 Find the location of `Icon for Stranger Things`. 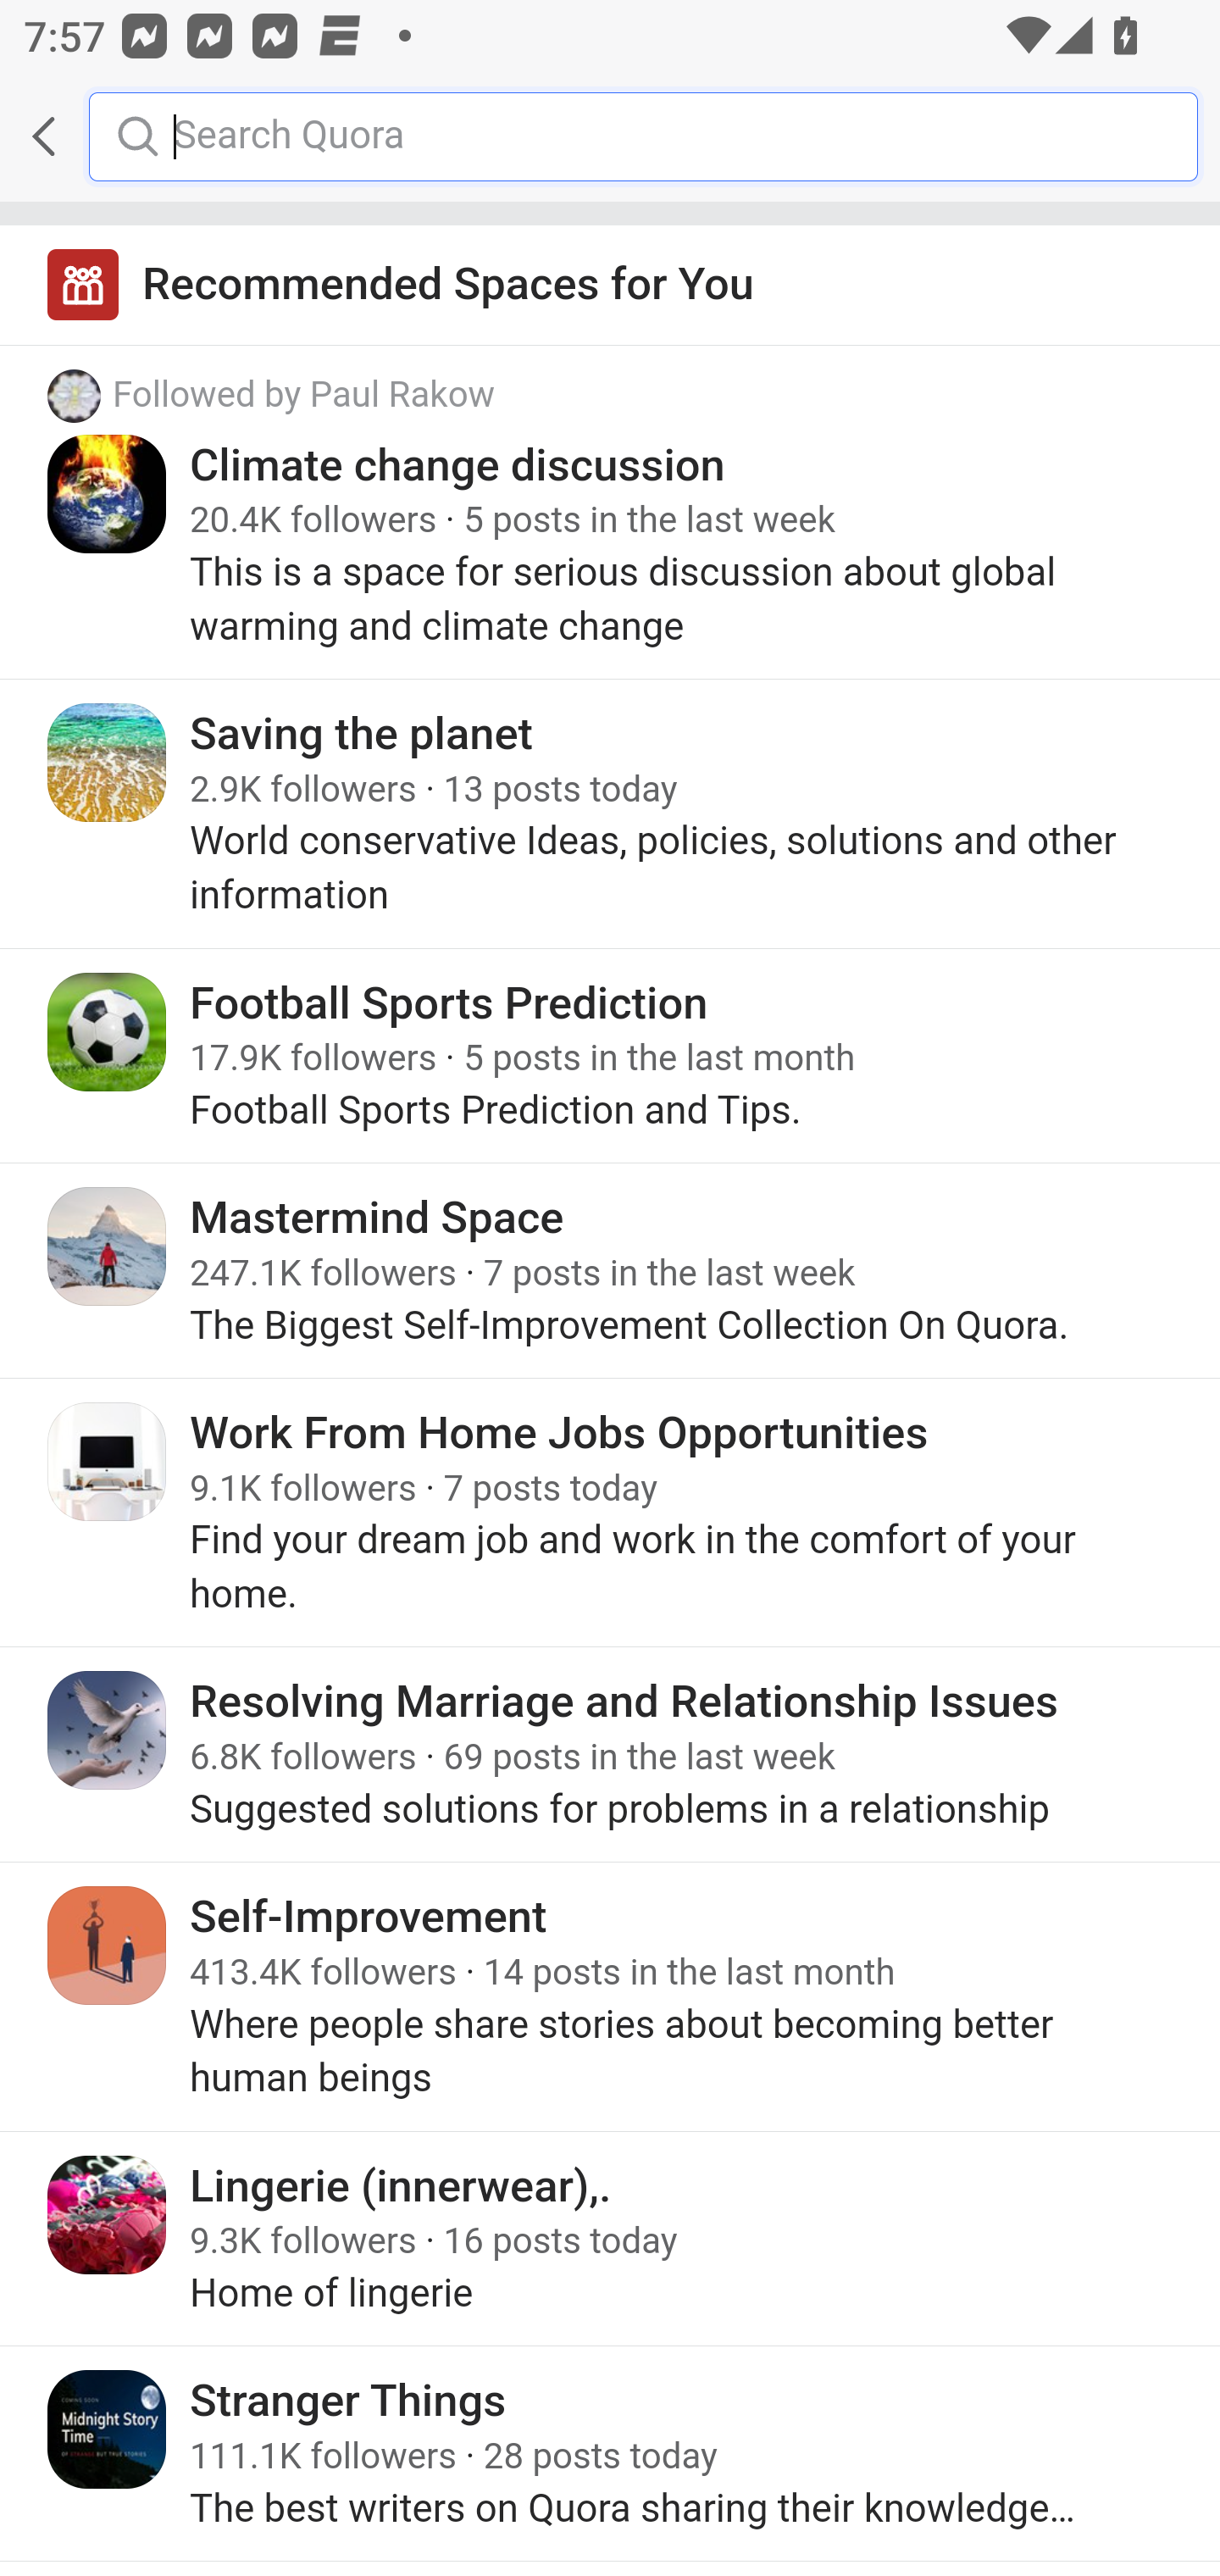

Icon for Stranger Things is located at coordinates (108, 2430).